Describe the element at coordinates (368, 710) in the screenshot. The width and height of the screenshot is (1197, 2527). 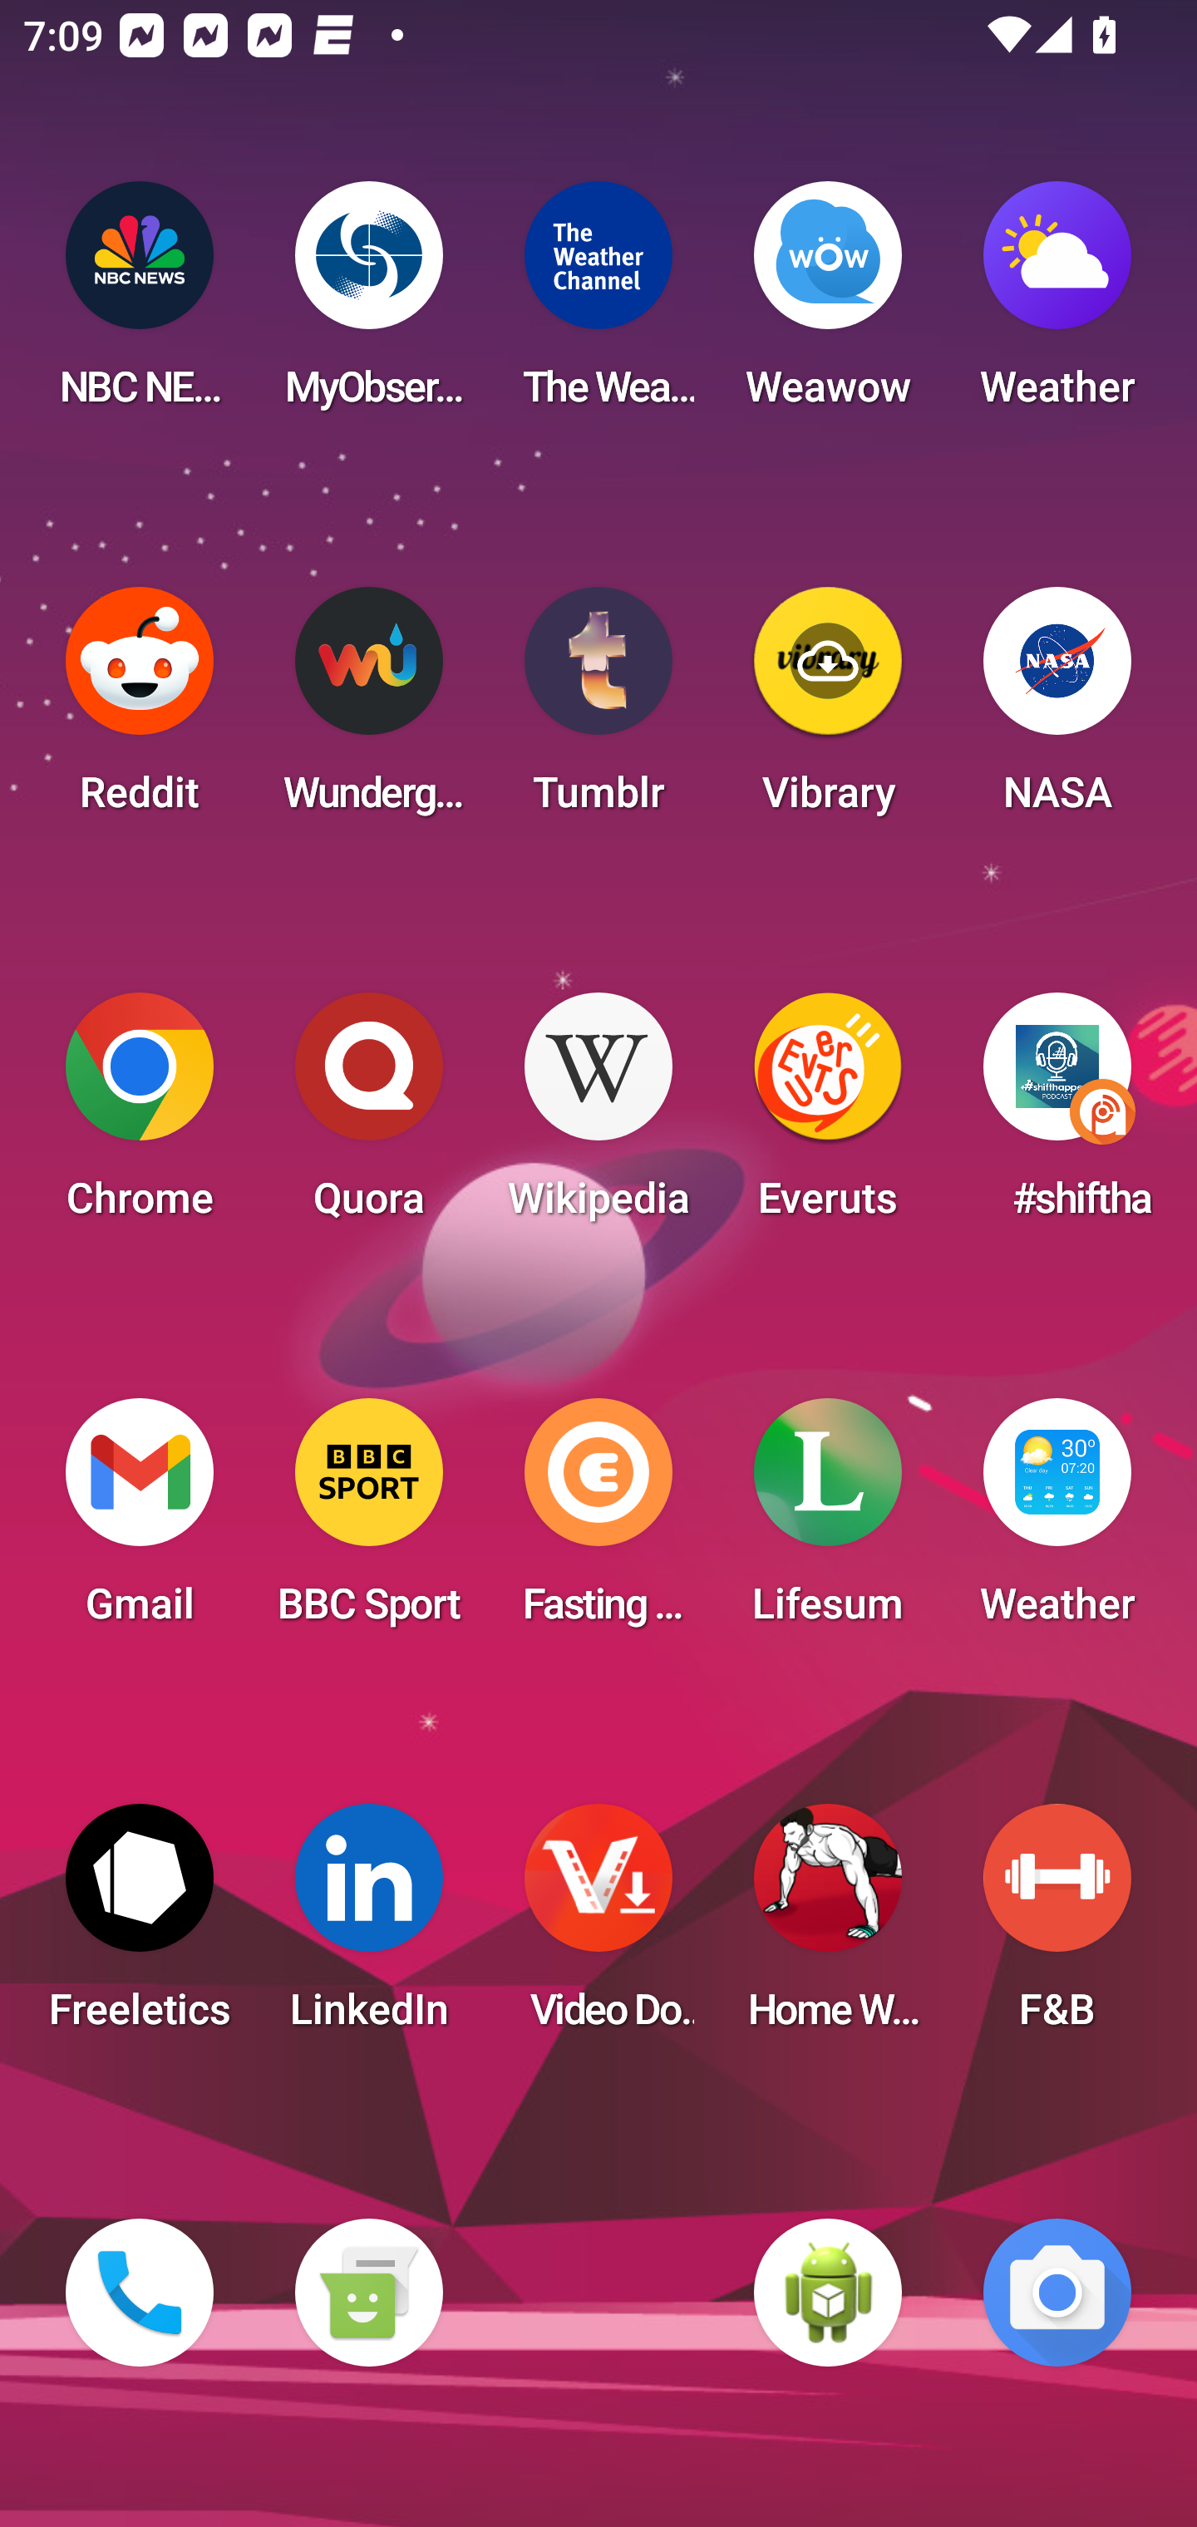
I see `Wunderground` at that location.